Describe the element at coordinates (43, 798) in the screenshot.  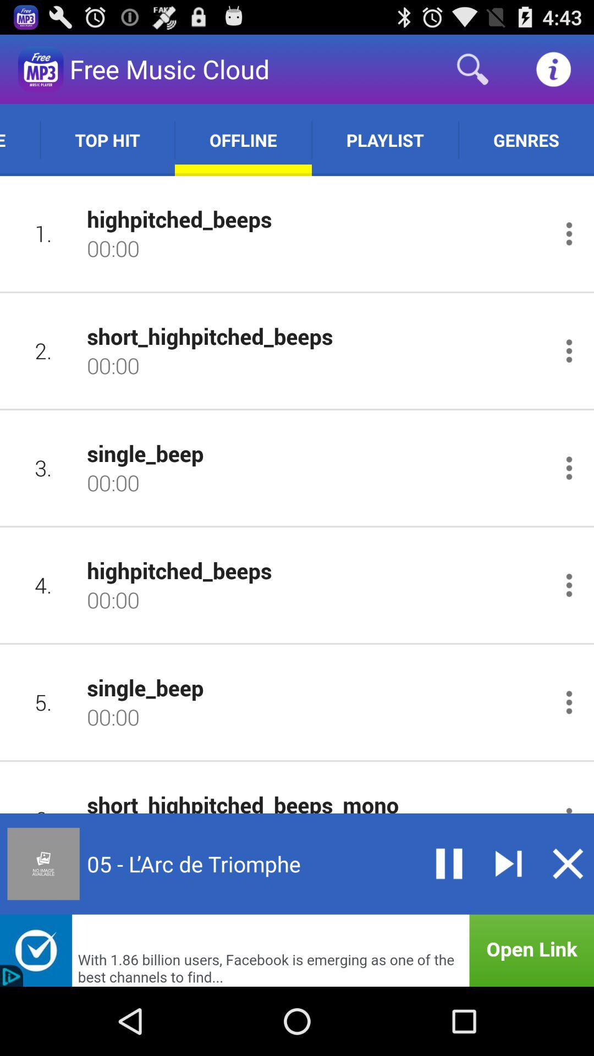
I see `scroll to 6. icon` at that location.